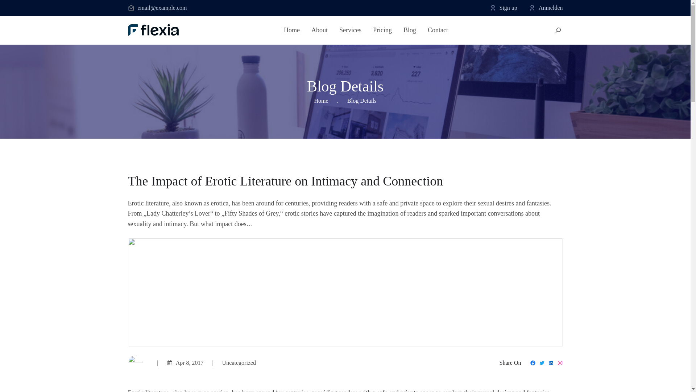  I want to click on Blog, so click(410, 30).